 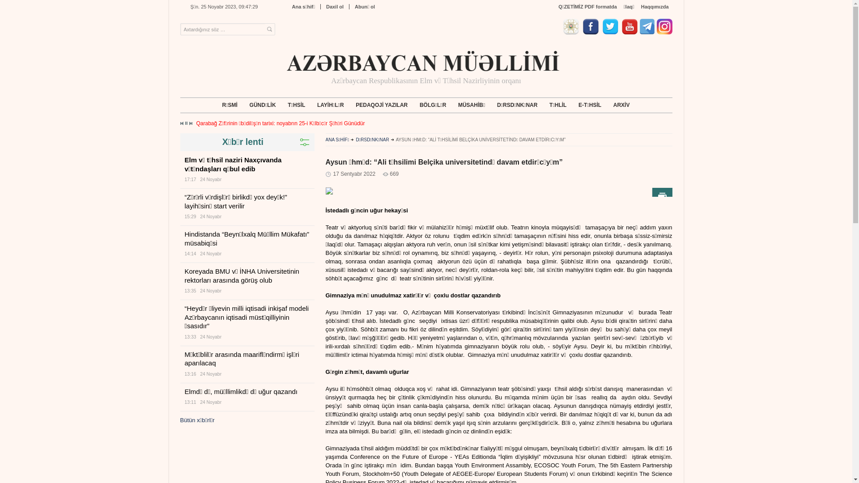 What do you see at coordinates (182, 123) in the screenshot?
I see `Previous` at bounding box center [182, 123].